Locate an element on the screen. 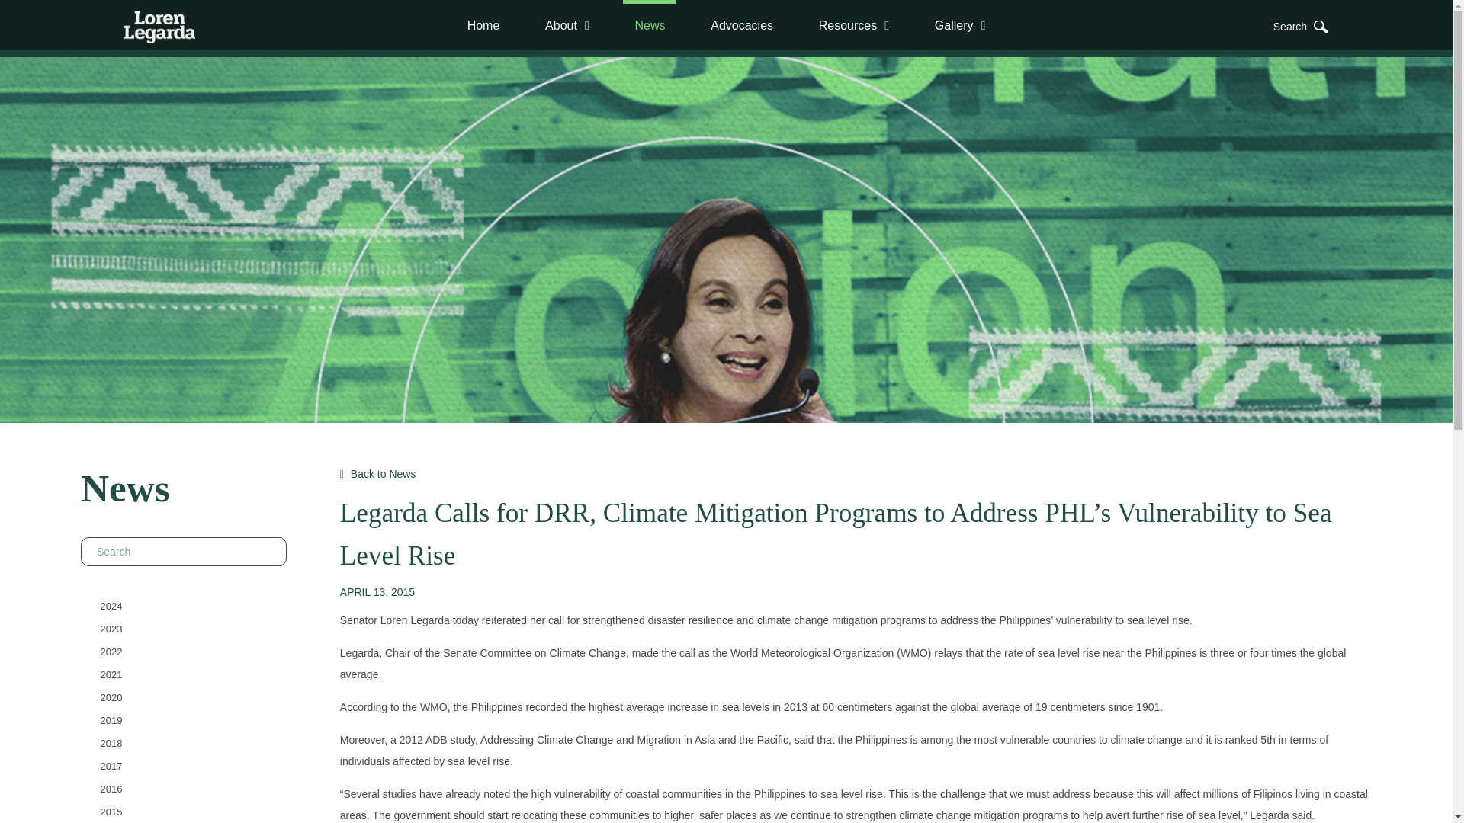  News is located at coordinates (650, 23).